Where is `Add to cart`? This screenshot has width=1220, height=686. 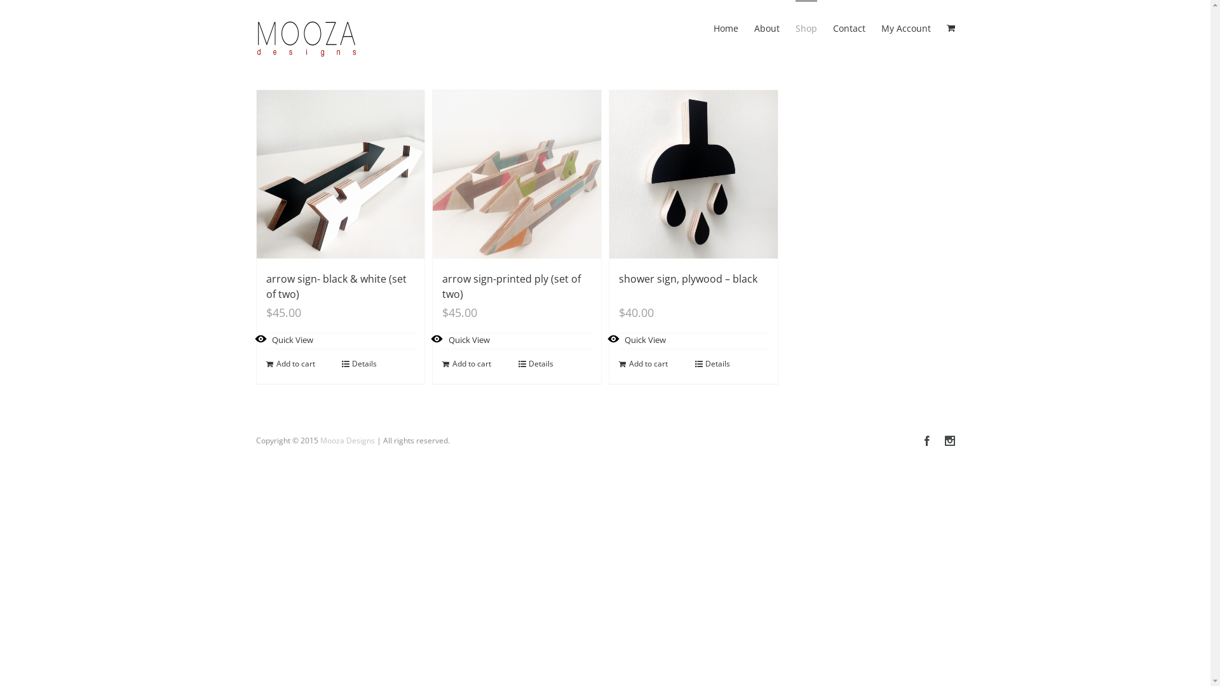 Add to cart is located at coordinates (656, 364).